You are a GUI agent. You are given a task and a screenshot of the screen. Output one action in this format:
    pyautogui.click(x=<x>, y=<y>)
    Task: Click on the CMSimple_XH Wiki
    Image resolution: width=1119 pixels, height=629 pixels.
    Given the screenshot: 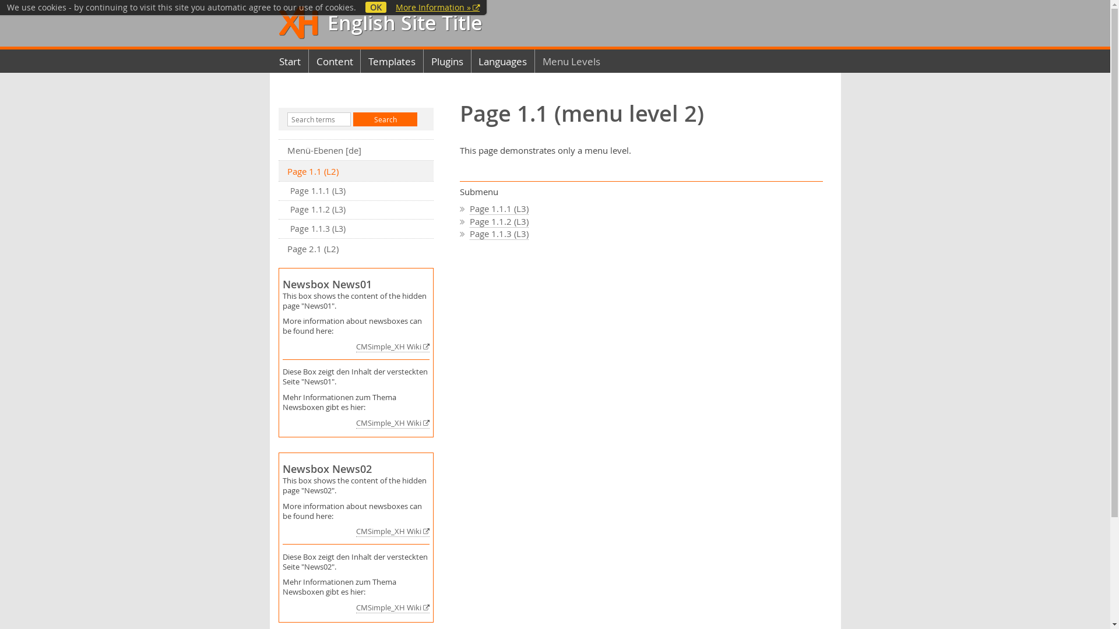 What is the action you would take?
    pyautogui.click(x=393, y=532)
    